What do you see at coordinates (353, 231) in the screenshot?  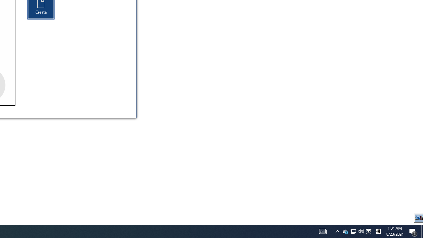 I see `Action Center, 2 new notifications` at bounding box center [353, 231].